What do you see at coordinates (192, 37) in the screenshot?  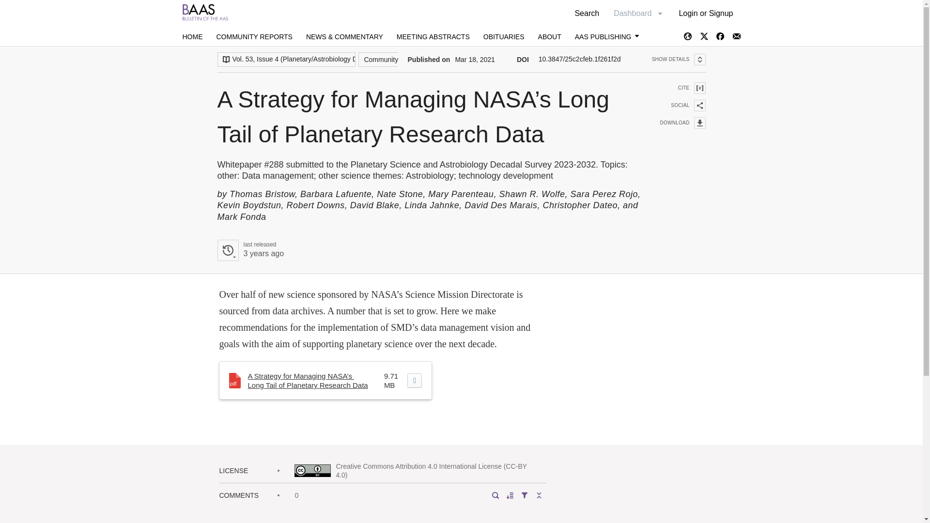 I see `HOME` at bounding box center [192, 37].